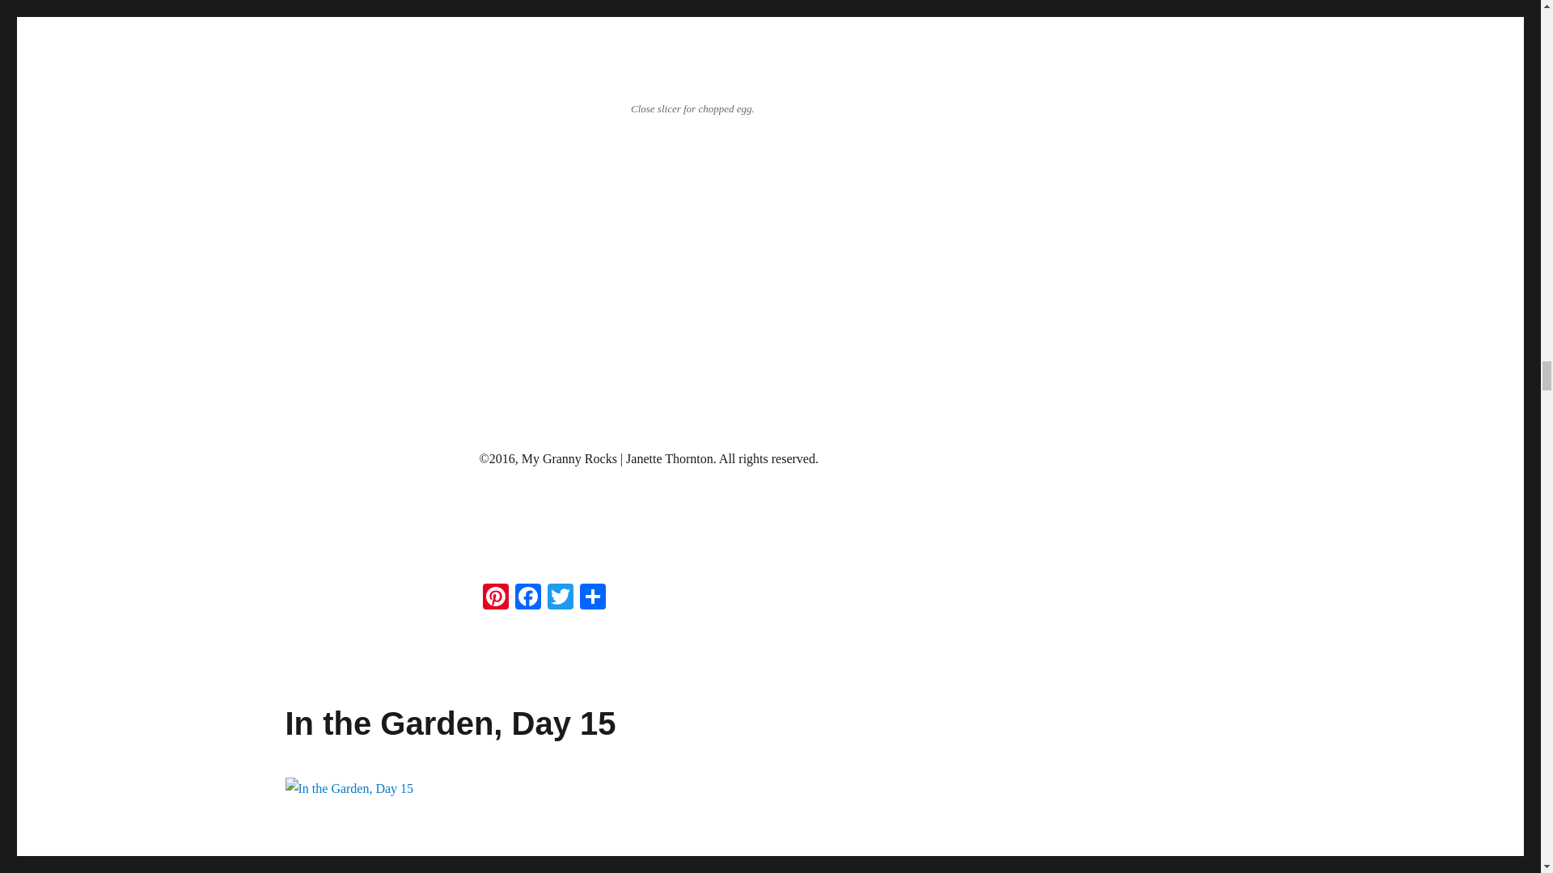  What do you see at coordinates (592, 598) in the screenshot?
I see `Share` at bounding box center [592, 598].